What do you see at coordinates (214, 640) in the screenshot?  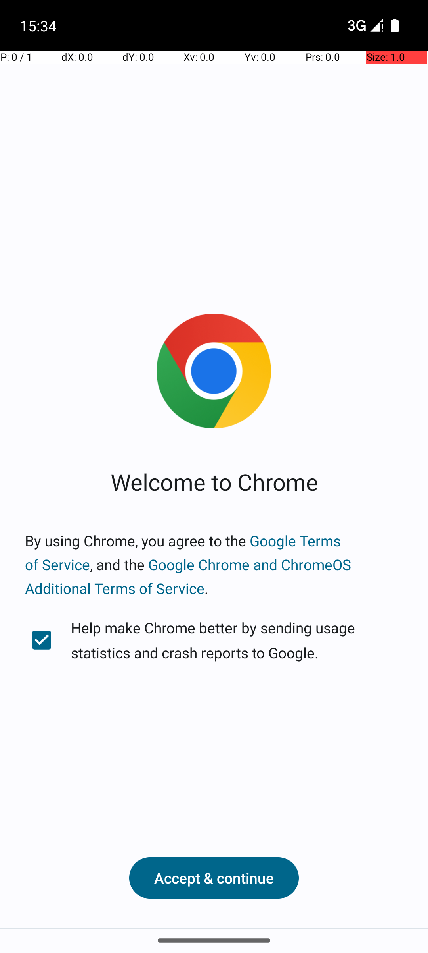 I see `Help make Chrome better by sending usage statistics and crash reports to Google.` at bounding box center [214, 640].